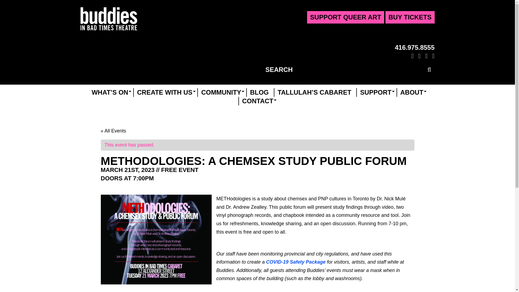 The image size is (519, 292). I want to click on BUY TICKETS, so click(410, 17).